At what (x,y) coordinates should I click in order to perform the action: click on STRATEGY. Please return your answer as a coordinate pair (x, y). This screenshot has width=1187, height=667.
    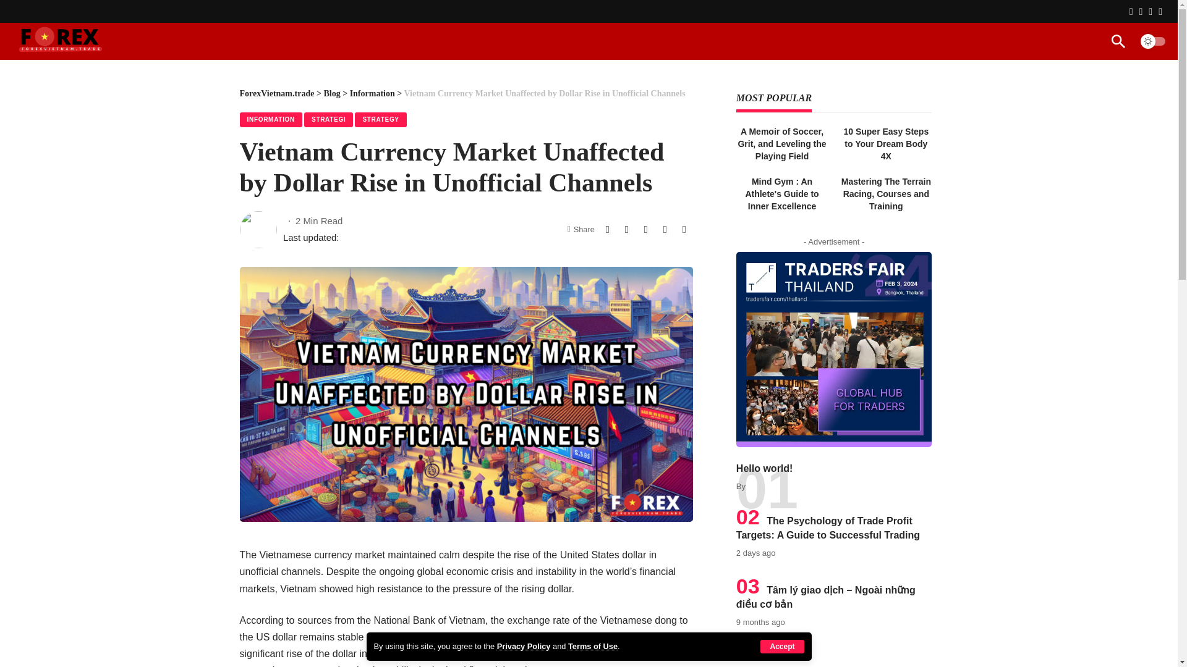
    Looking at the image, I should click on (380, 120).